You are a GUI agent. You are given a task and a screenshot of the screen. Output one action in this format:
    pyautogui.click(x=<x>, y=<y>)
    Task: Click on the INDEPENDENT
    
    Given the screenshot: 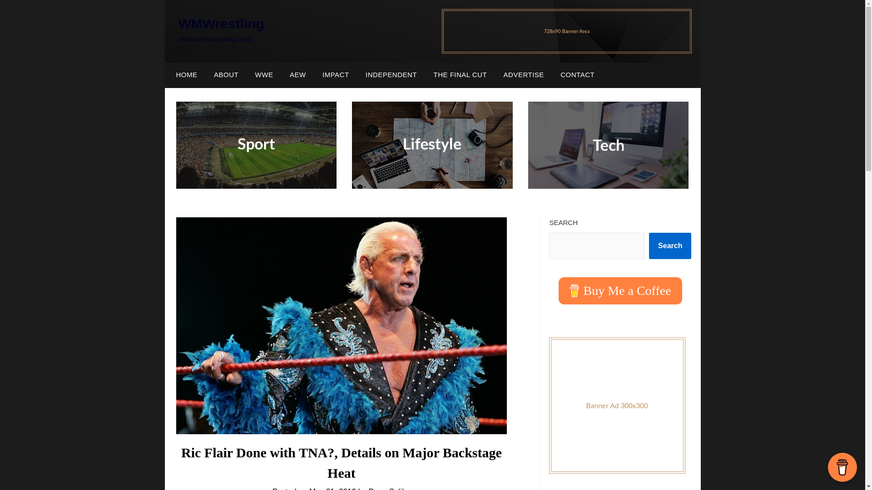 What is the action you would take?
    pyautogui.click(x=391, y=75)
    